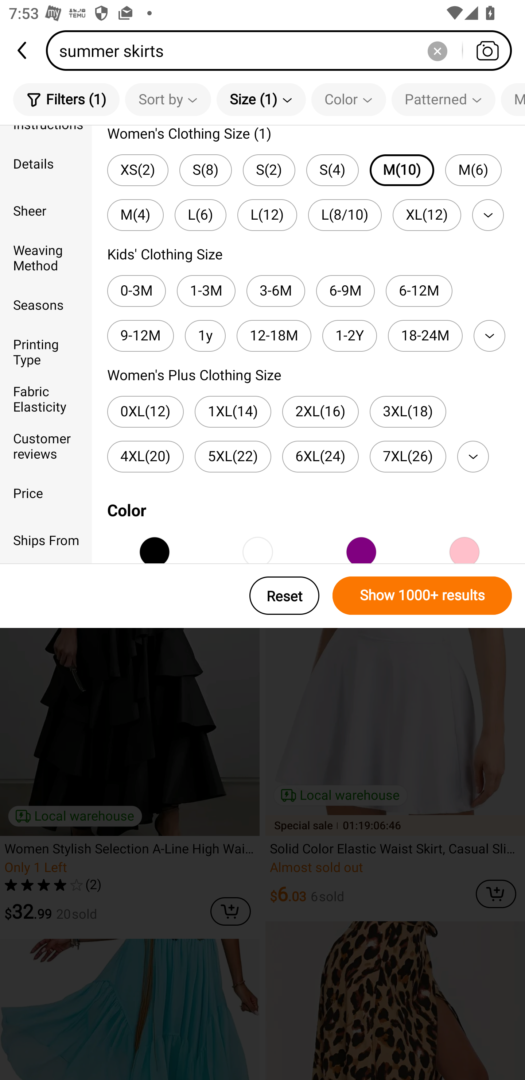  Describe the element at coordinates (276, 291) in the screenshot. I see `3-6M` at that location.